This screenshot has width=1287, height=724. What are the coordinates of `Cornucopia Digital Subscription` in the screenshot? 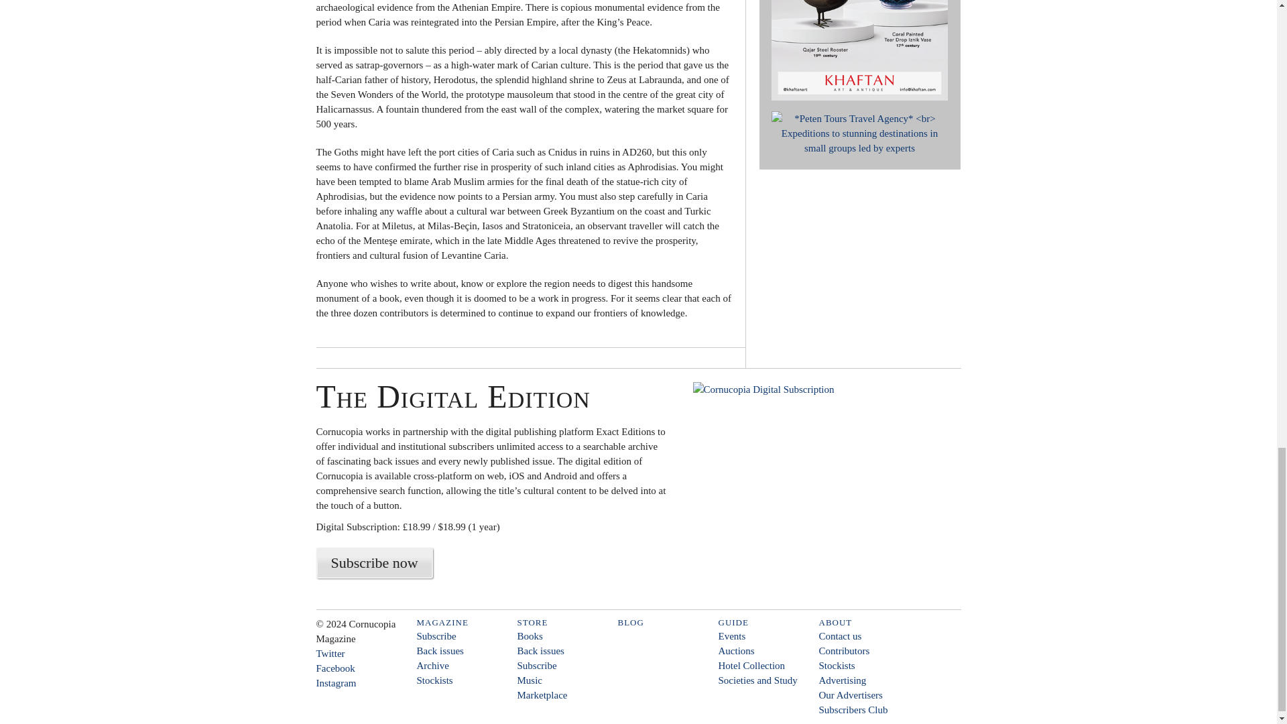 It's located at (814, 487).